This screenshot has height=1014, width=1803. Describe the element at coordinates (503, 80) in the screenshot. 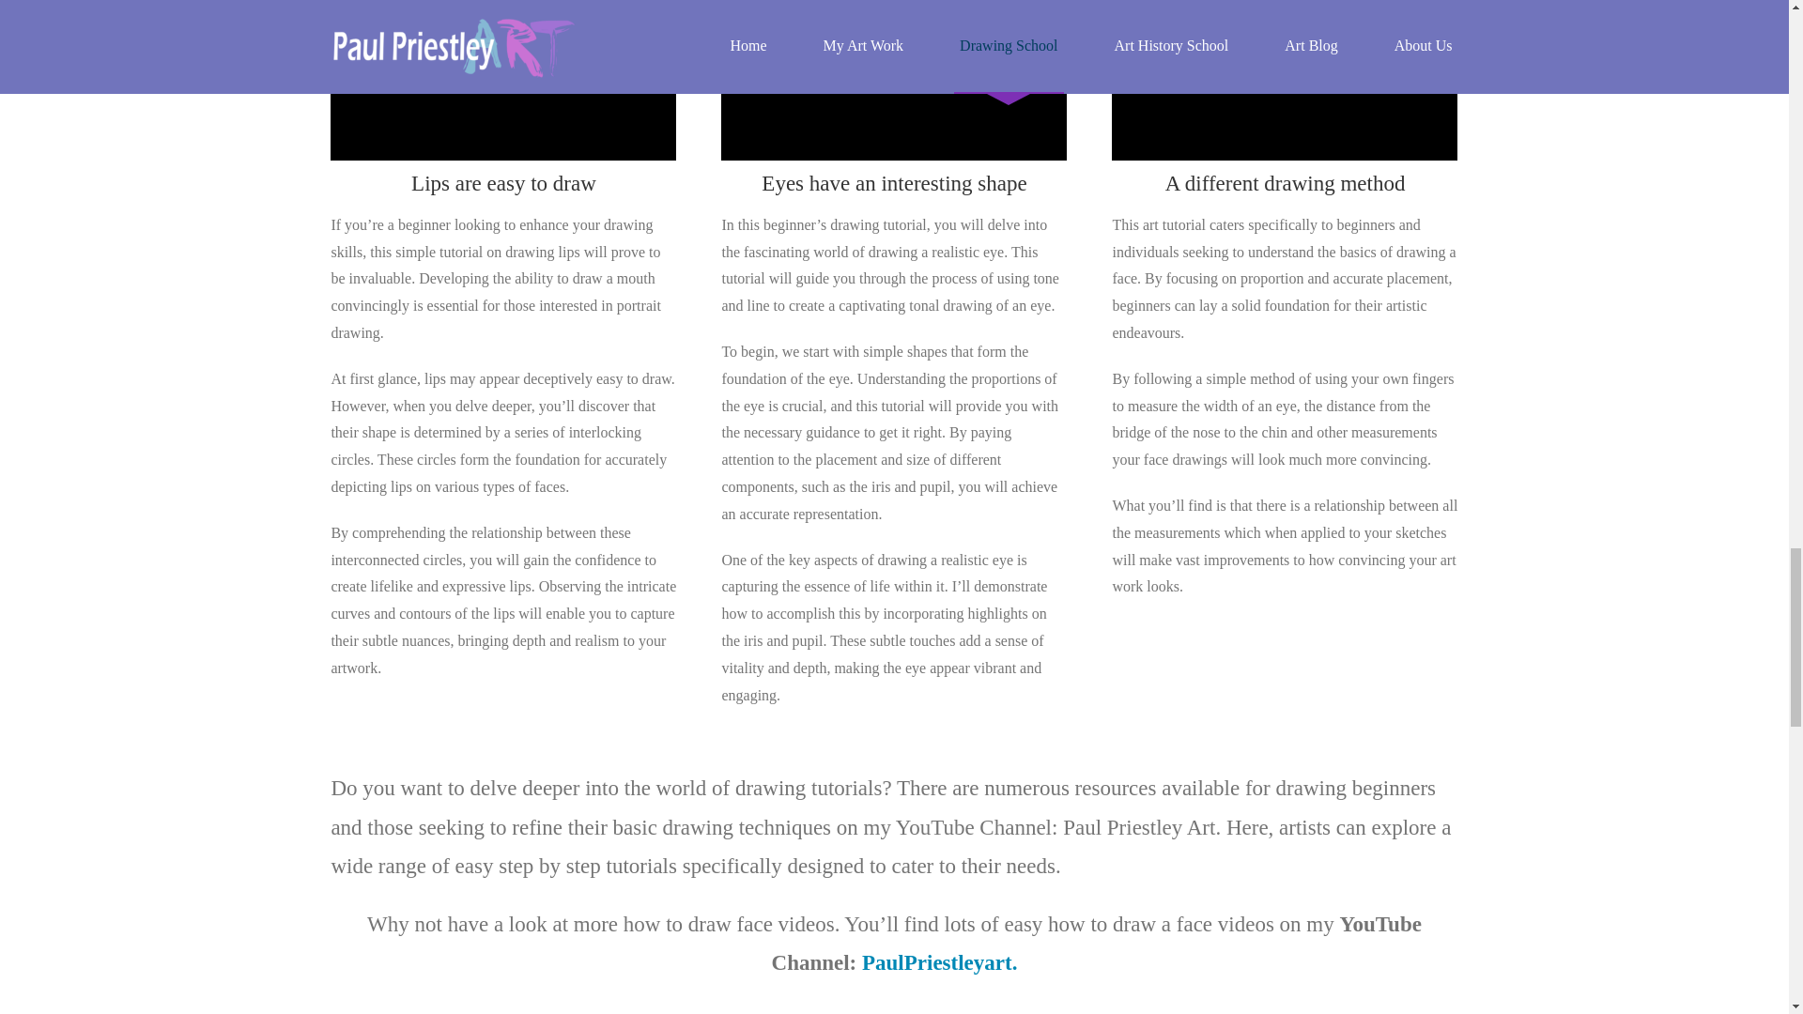

I see `How to Draw Lips` at that location.